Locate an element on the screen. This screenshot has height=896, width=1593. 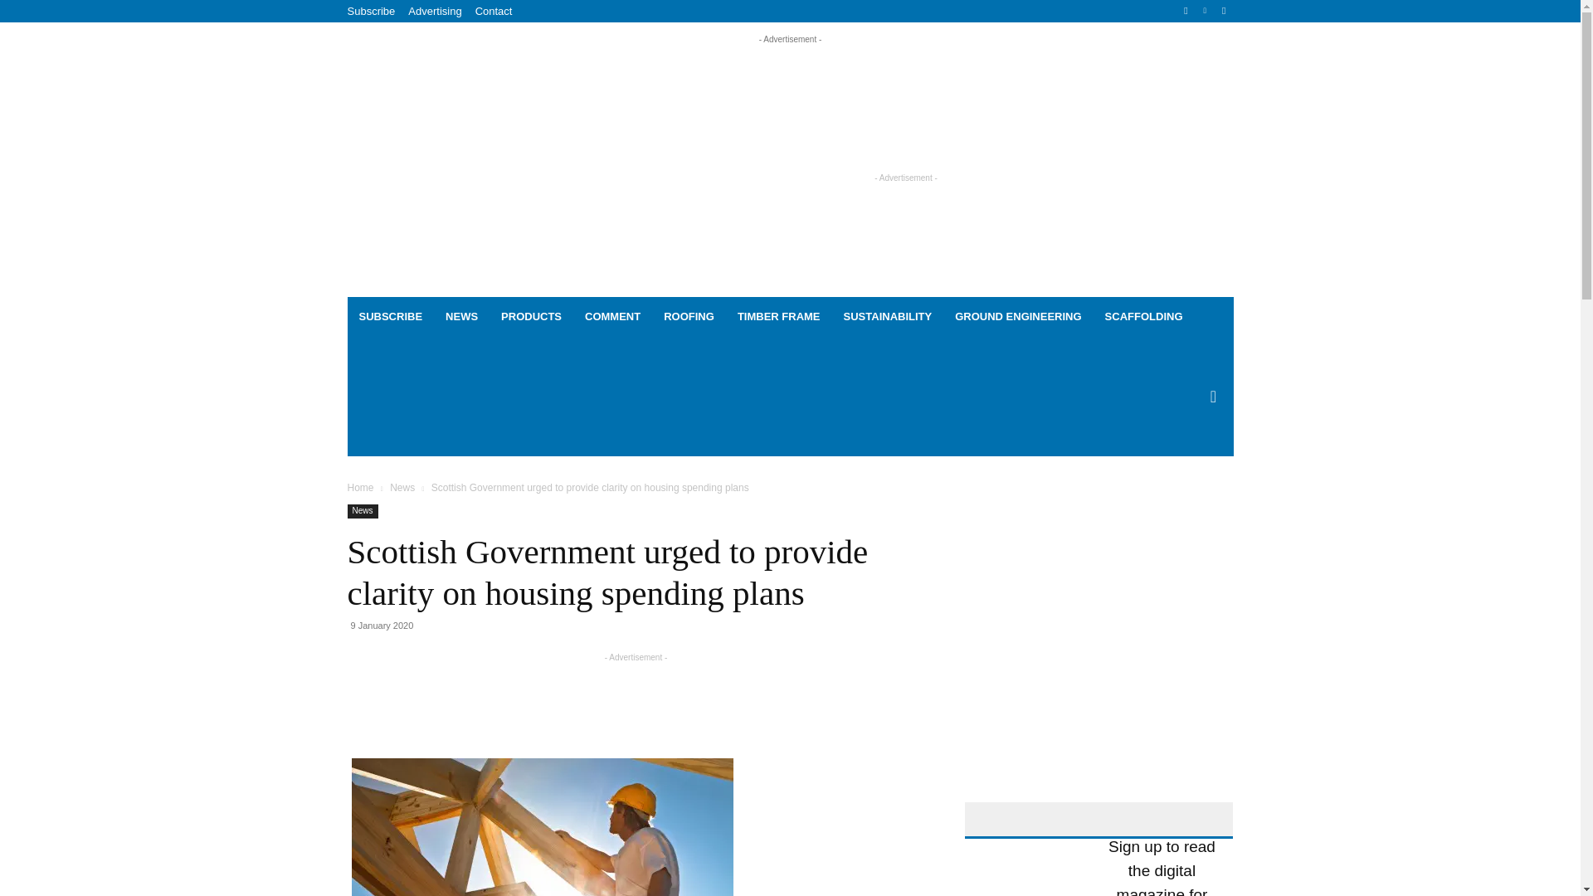
SUBSCRIBE is located at coordinates (390, 317).